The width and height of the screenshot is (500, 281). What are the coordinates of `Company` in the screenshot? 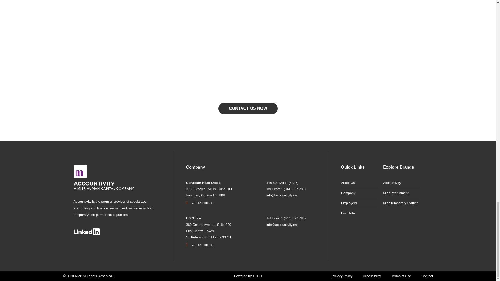 It's located at (359, 193).